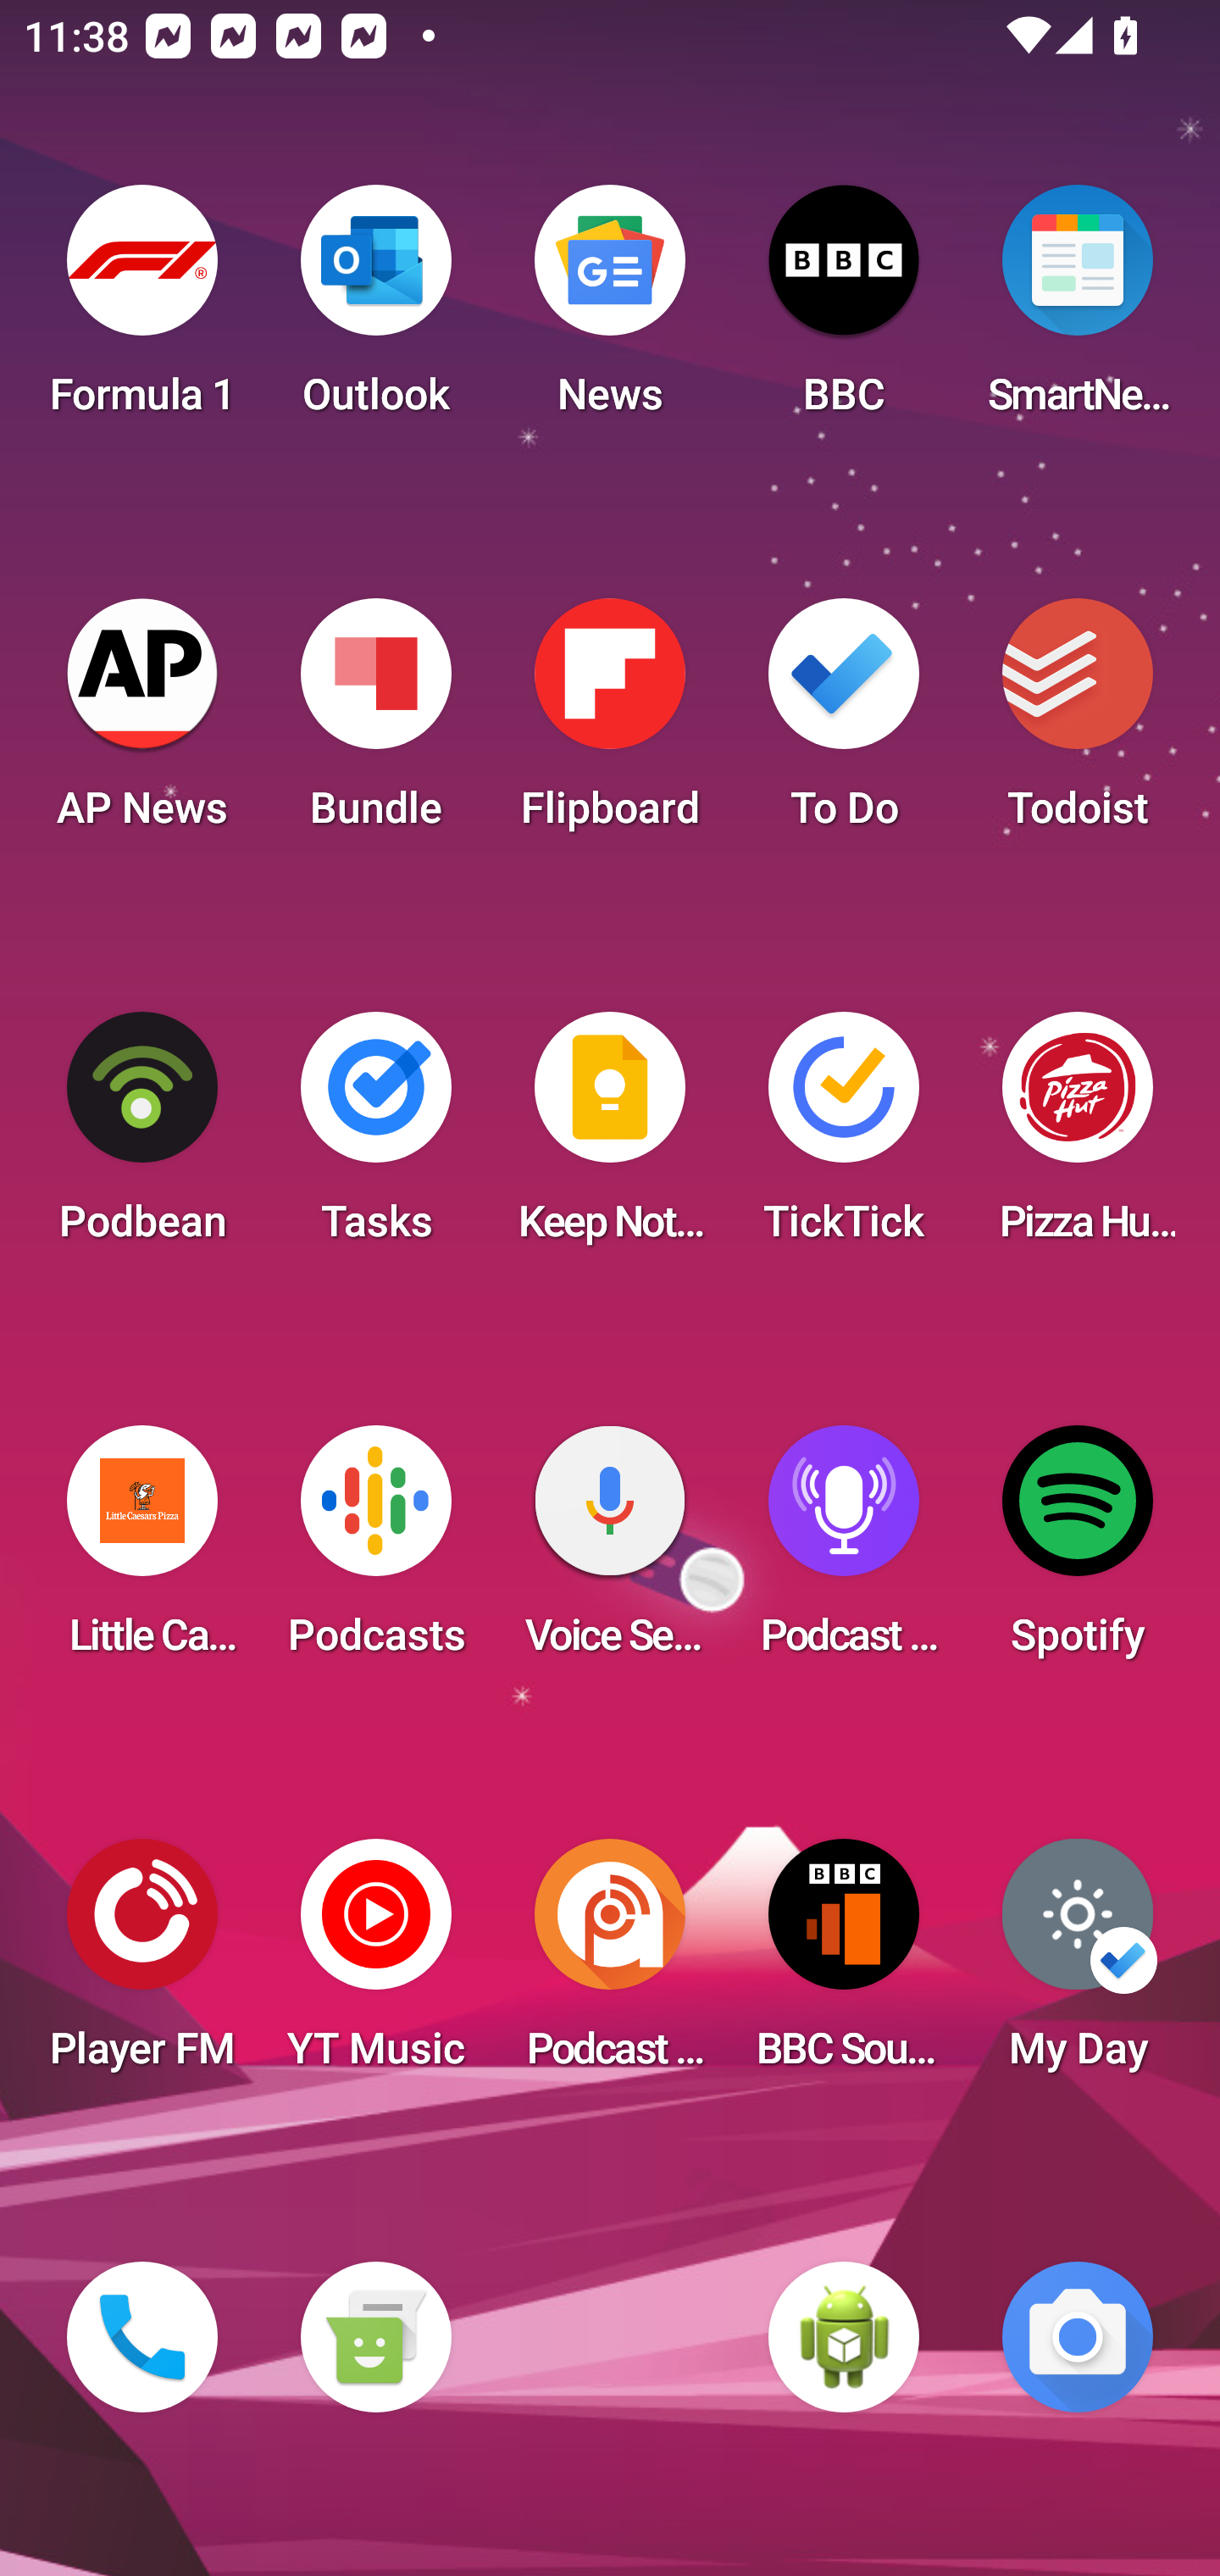  What do you see at coordinates (610, 1551) in the screenshot?
I see `Voice Search` at bounding box center [610, 1551].